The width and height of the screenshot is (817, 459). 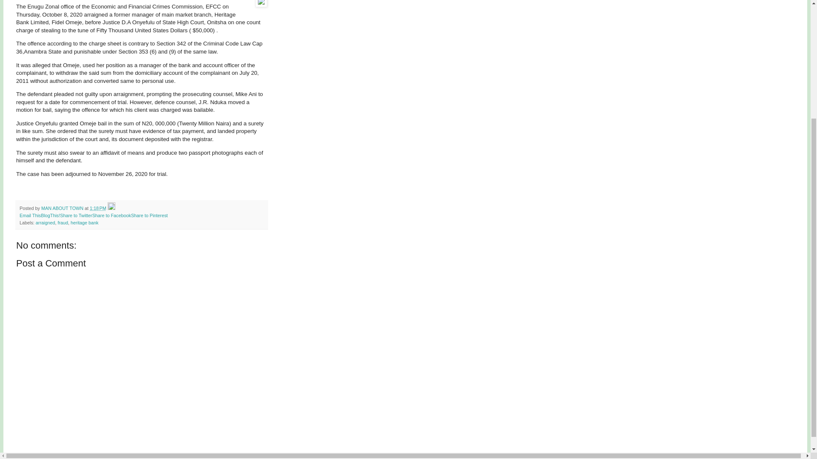 I want to click on Share to Pinterest, so click(x=149, y=215).